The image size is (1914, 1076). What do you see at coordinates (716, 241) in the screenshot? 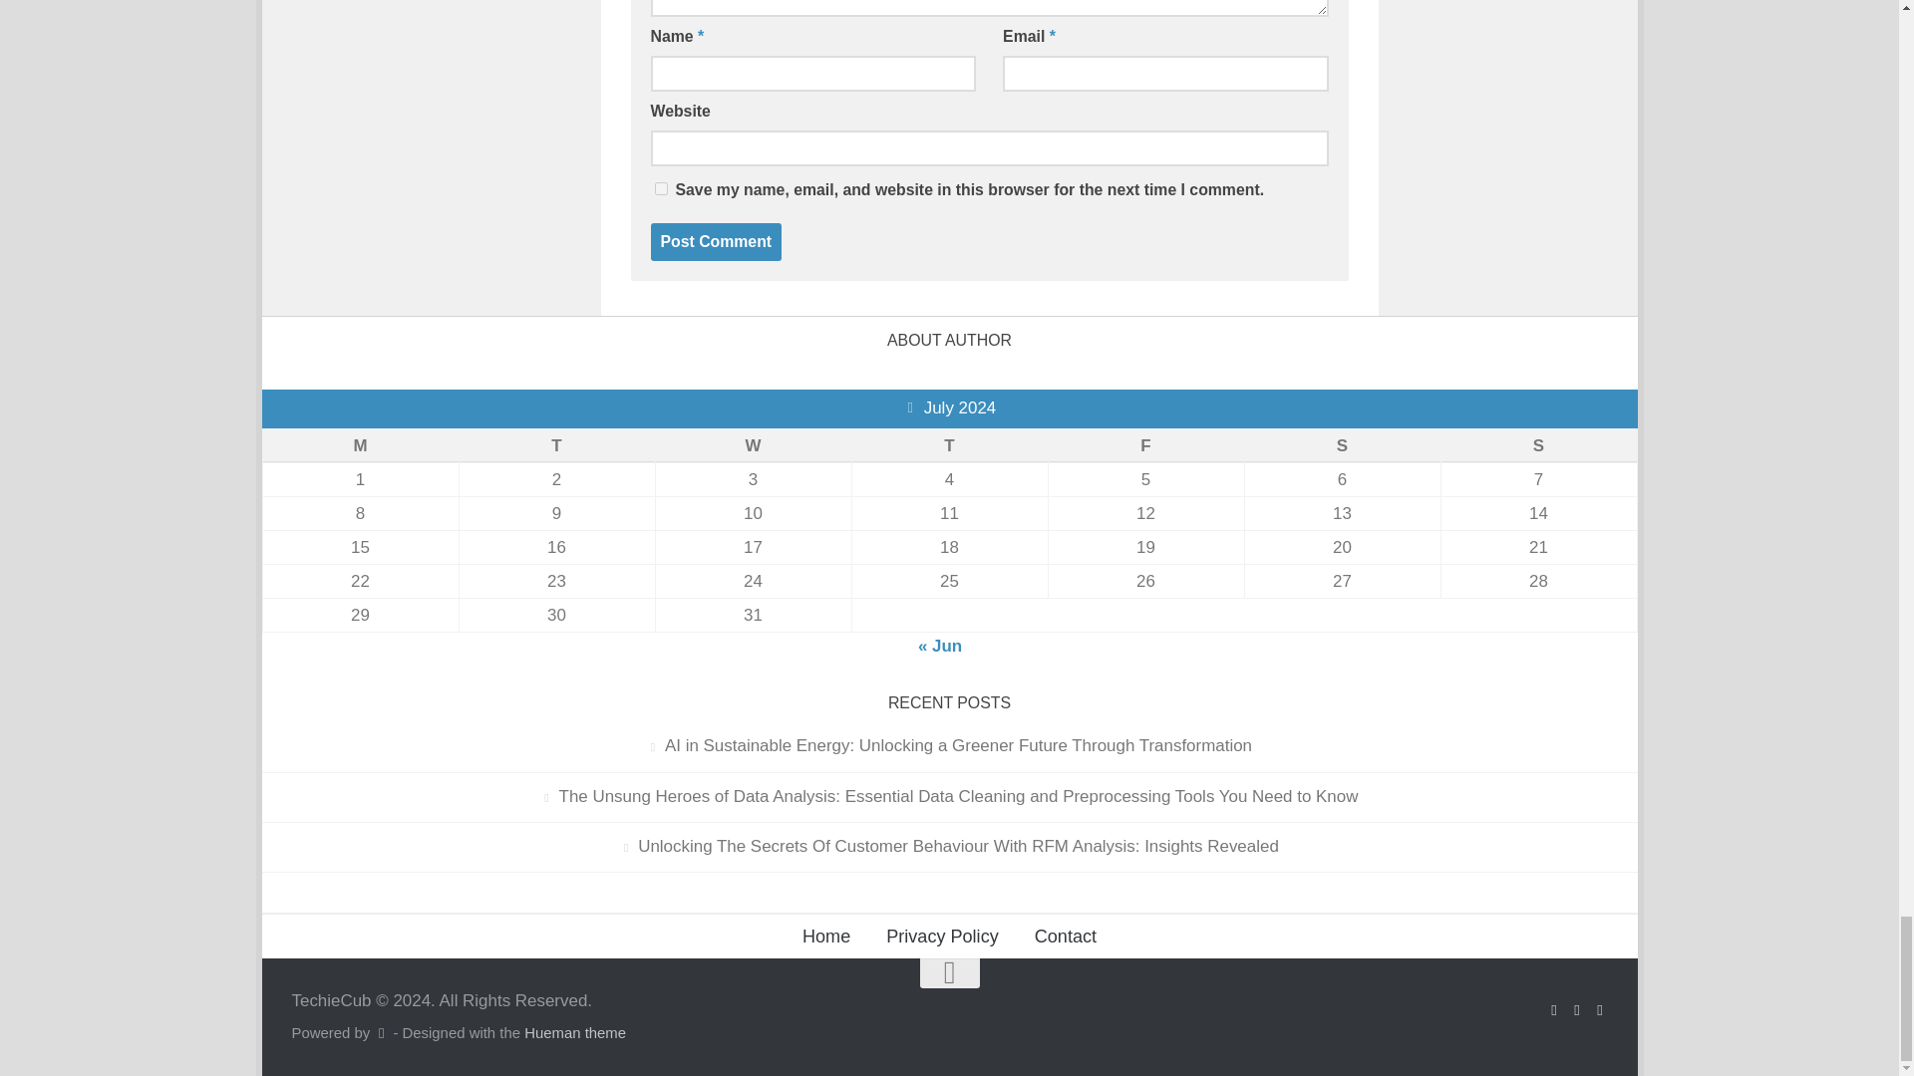
I see `Post Comment` at bounding box center [716, 241].